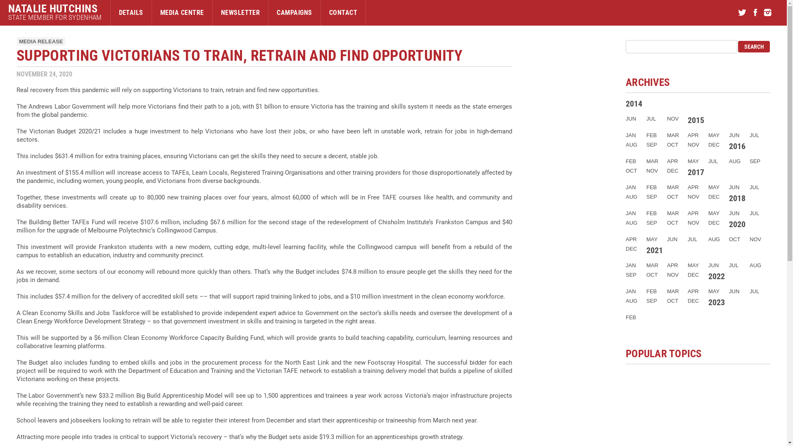 Image resolution: width=793 pixels, height=446 pixels. Describe the element at coordinates (672, 171) in the screenshot. I see `DEC` at that location.